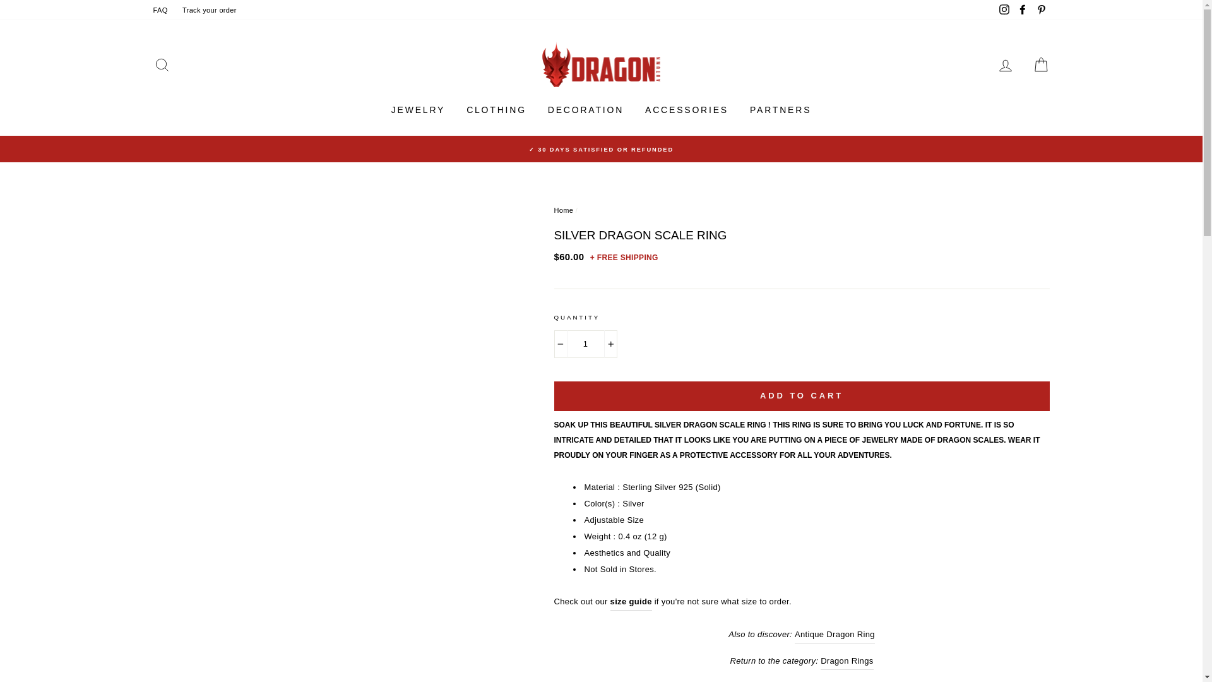  What do you see at coordinates (160, 10) in the screenshot?
I see `FAQ` at bounding box center [160, 10].